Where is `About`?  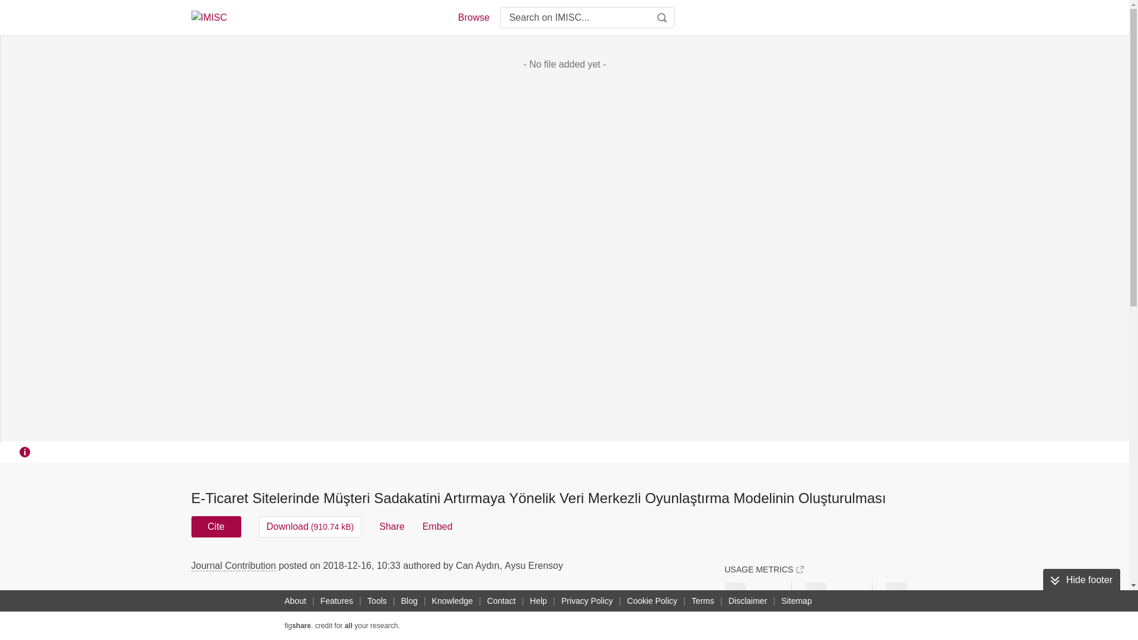
About is located at coordinates (295, 601).